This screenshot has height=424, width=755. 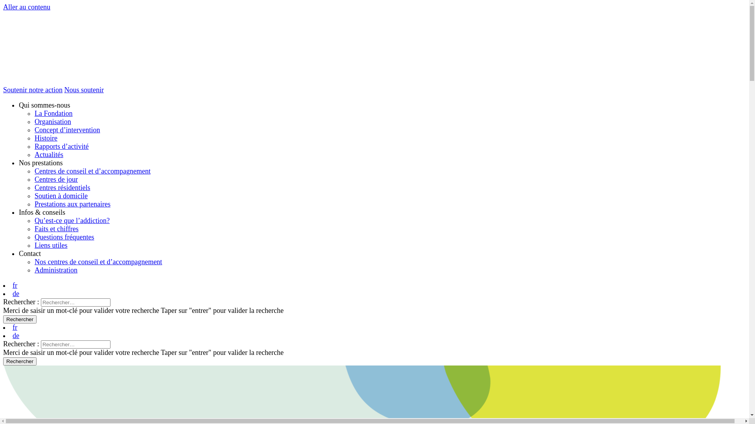 What do you see at coordinates (84, 90) in the screenshot?
I see `Nous soutenir` at bounding box center [84, 90].